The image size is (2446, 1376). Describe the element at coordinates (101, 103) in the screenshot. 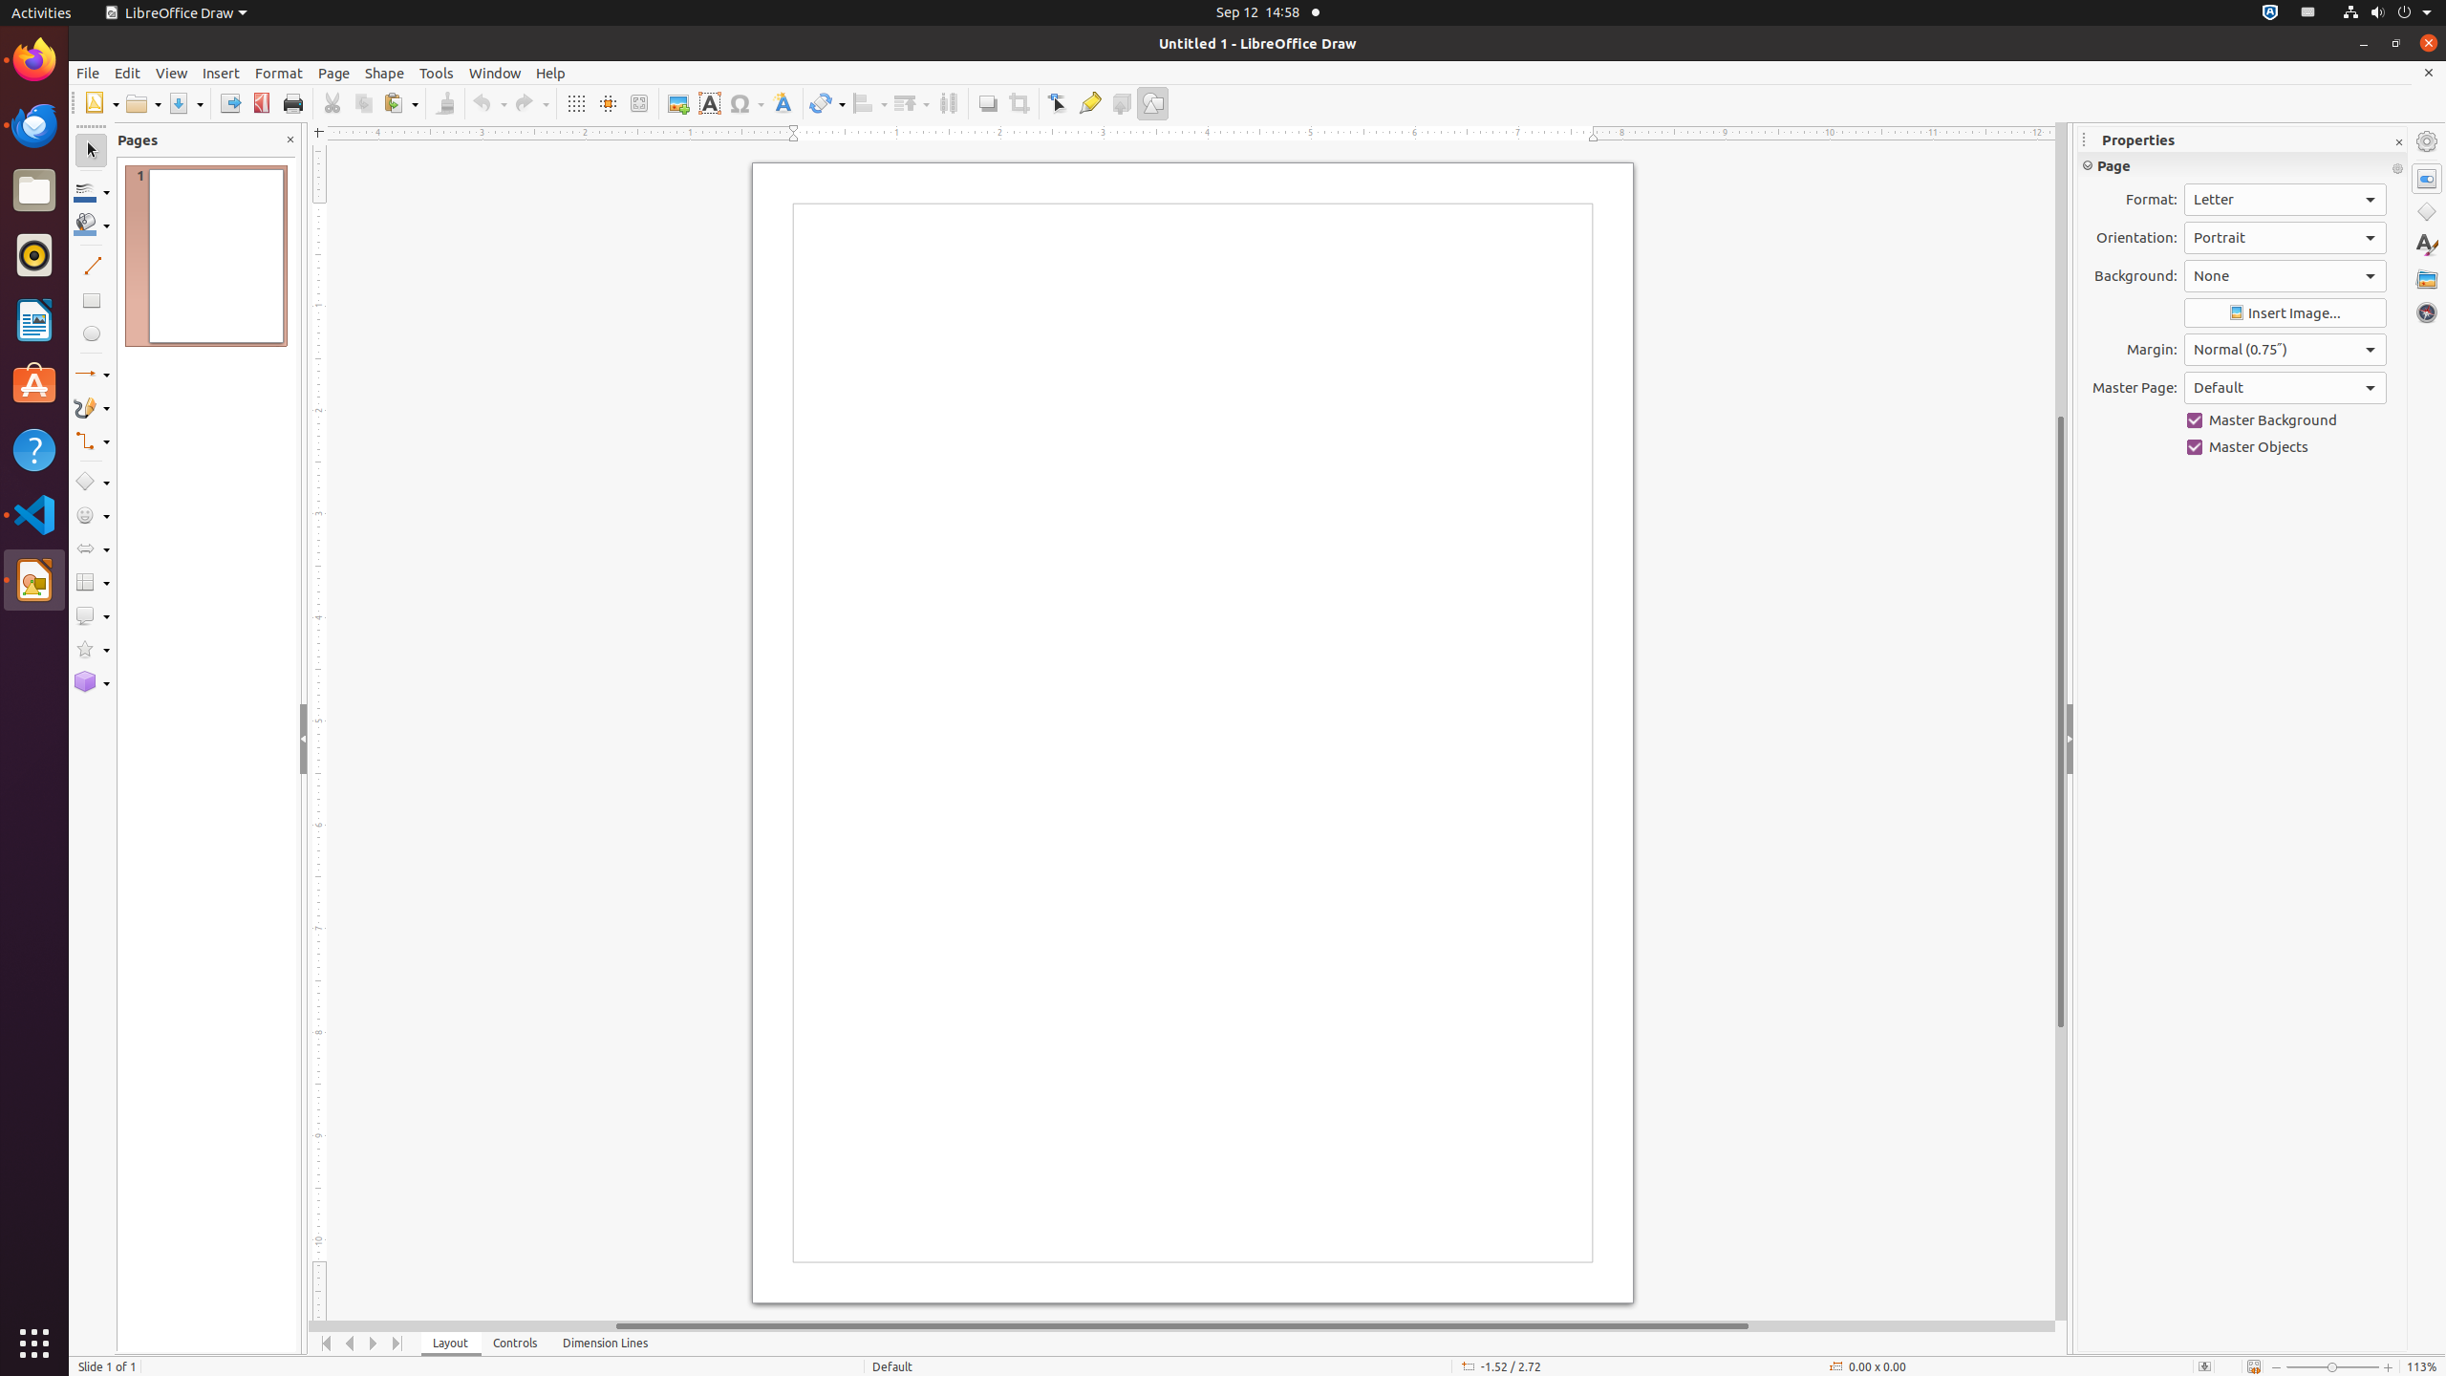

I see `New` at that location.